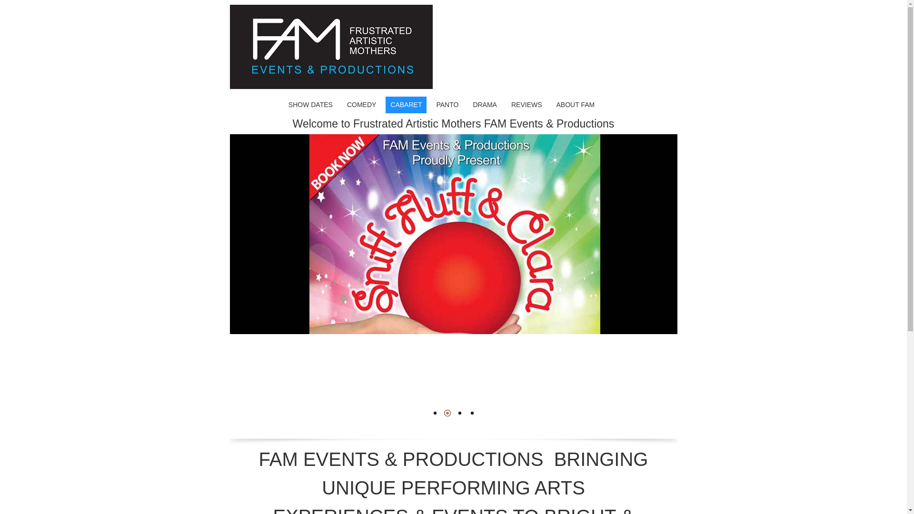 Image resolution: width=914 pixels, height=514 pixels. I want to click on PANTO, so click(447, 105).